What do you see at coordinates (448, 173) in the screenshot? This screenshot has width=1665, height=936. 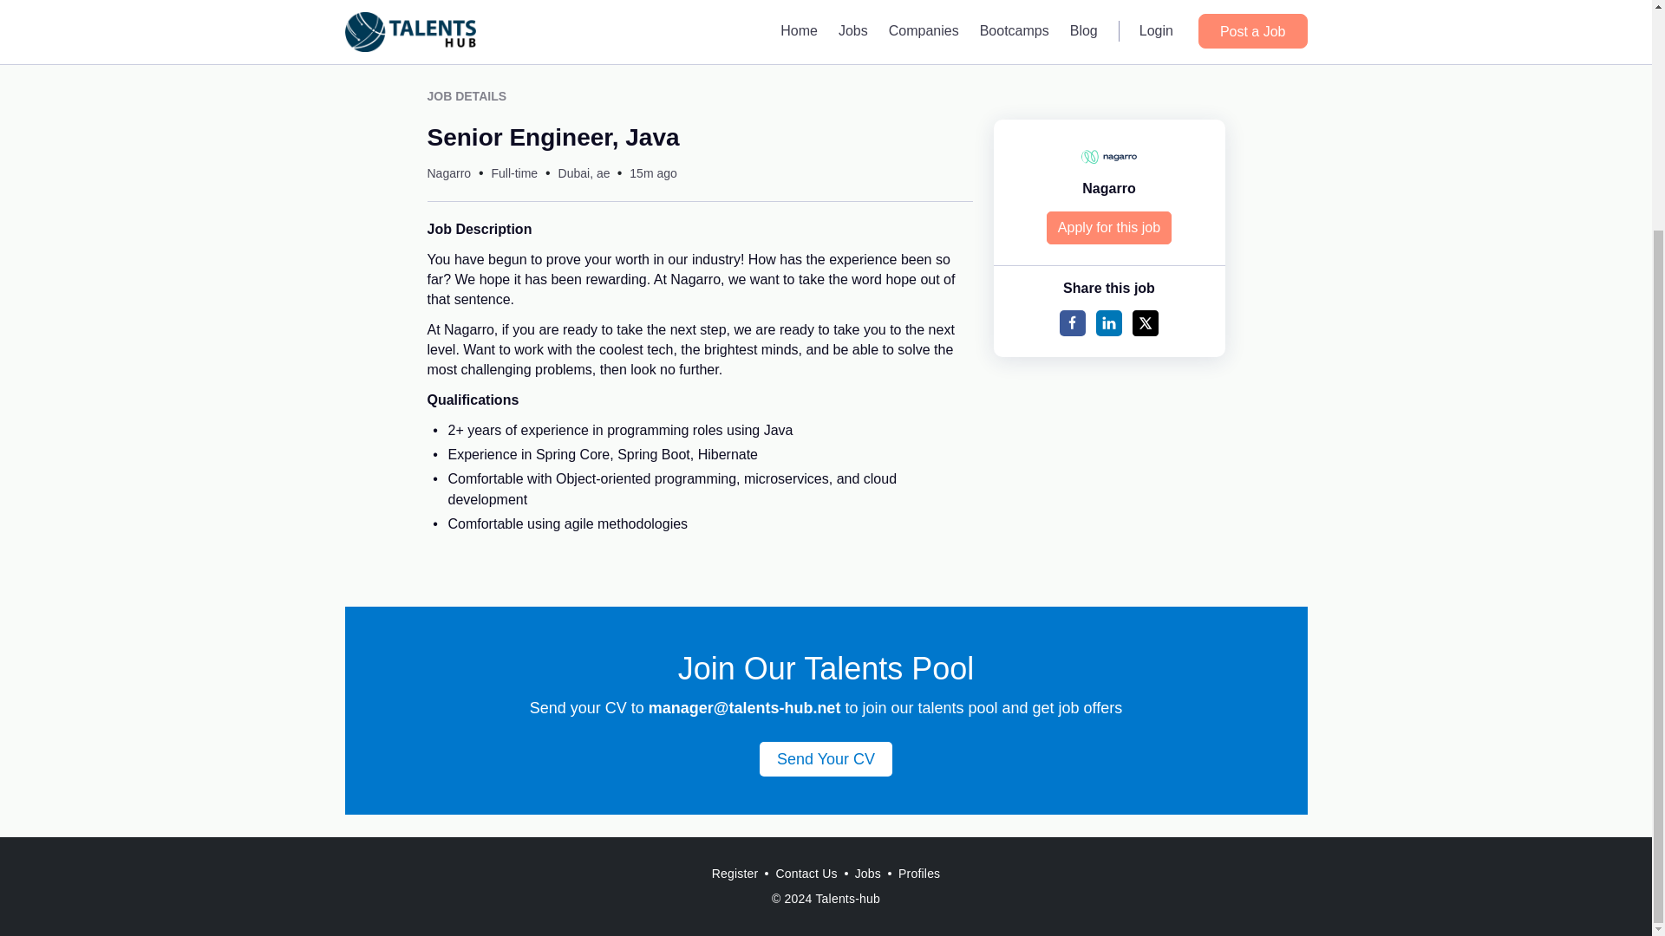 I see `Nagarro` at bounding box center [448, 173].